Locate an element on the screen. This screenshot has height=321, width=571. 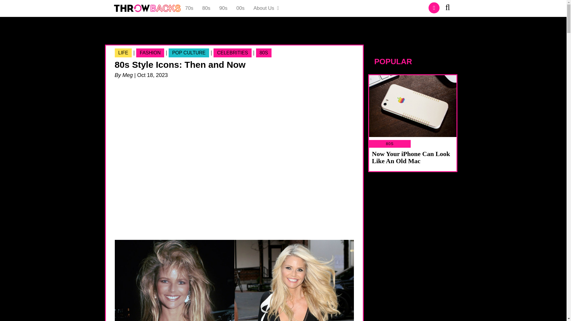
00s is located at coordinates (240, 8).